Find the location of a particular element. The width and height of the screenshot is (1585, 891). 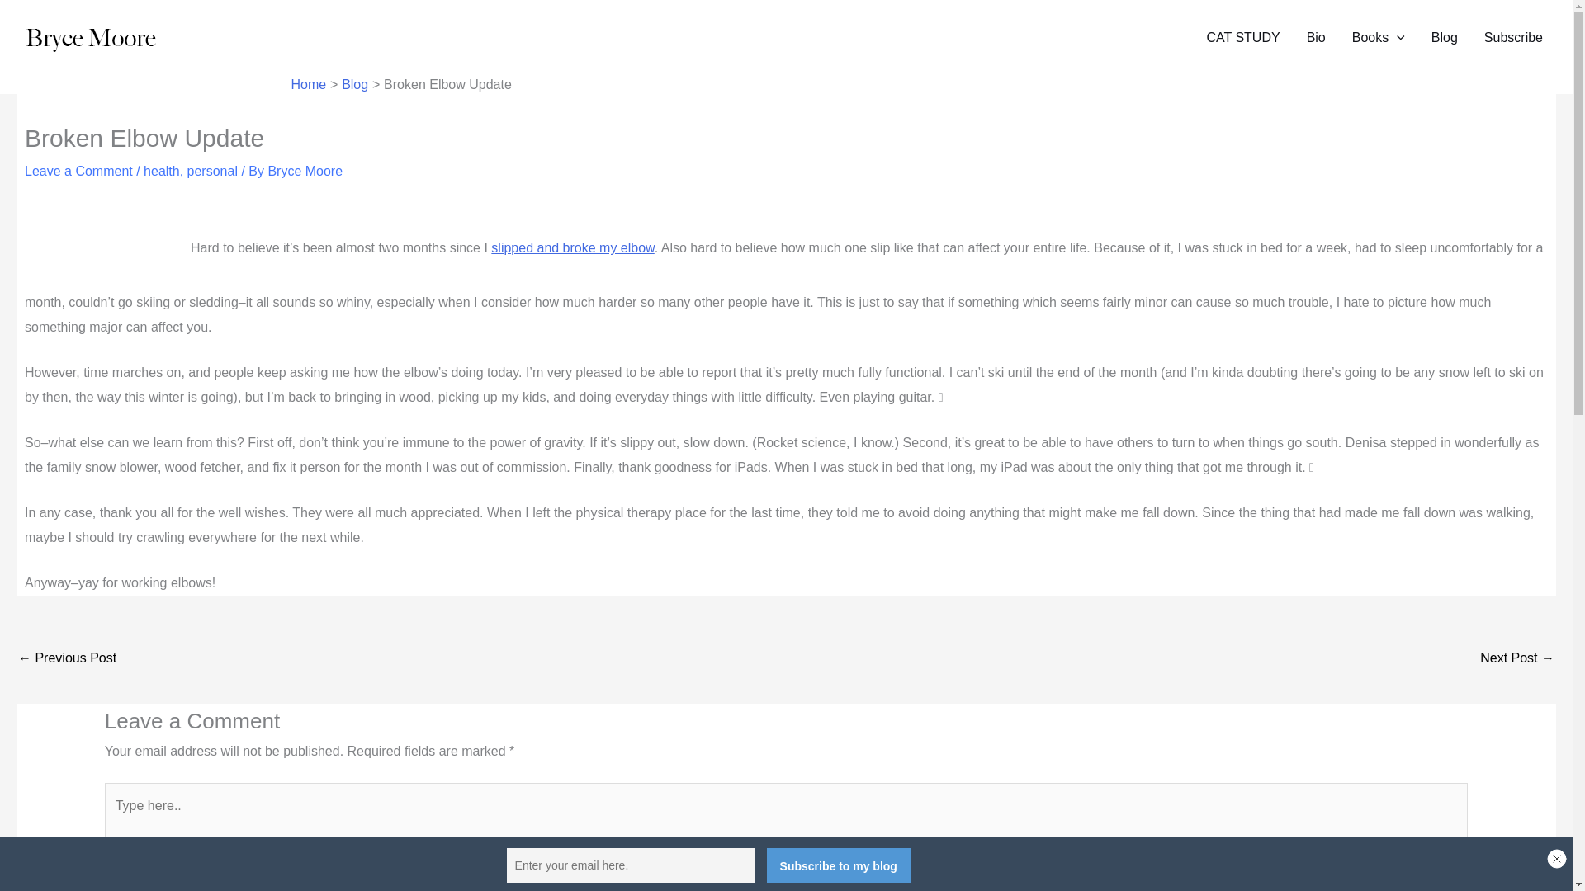

Leave a Comment is located at coordinates (79, 171).